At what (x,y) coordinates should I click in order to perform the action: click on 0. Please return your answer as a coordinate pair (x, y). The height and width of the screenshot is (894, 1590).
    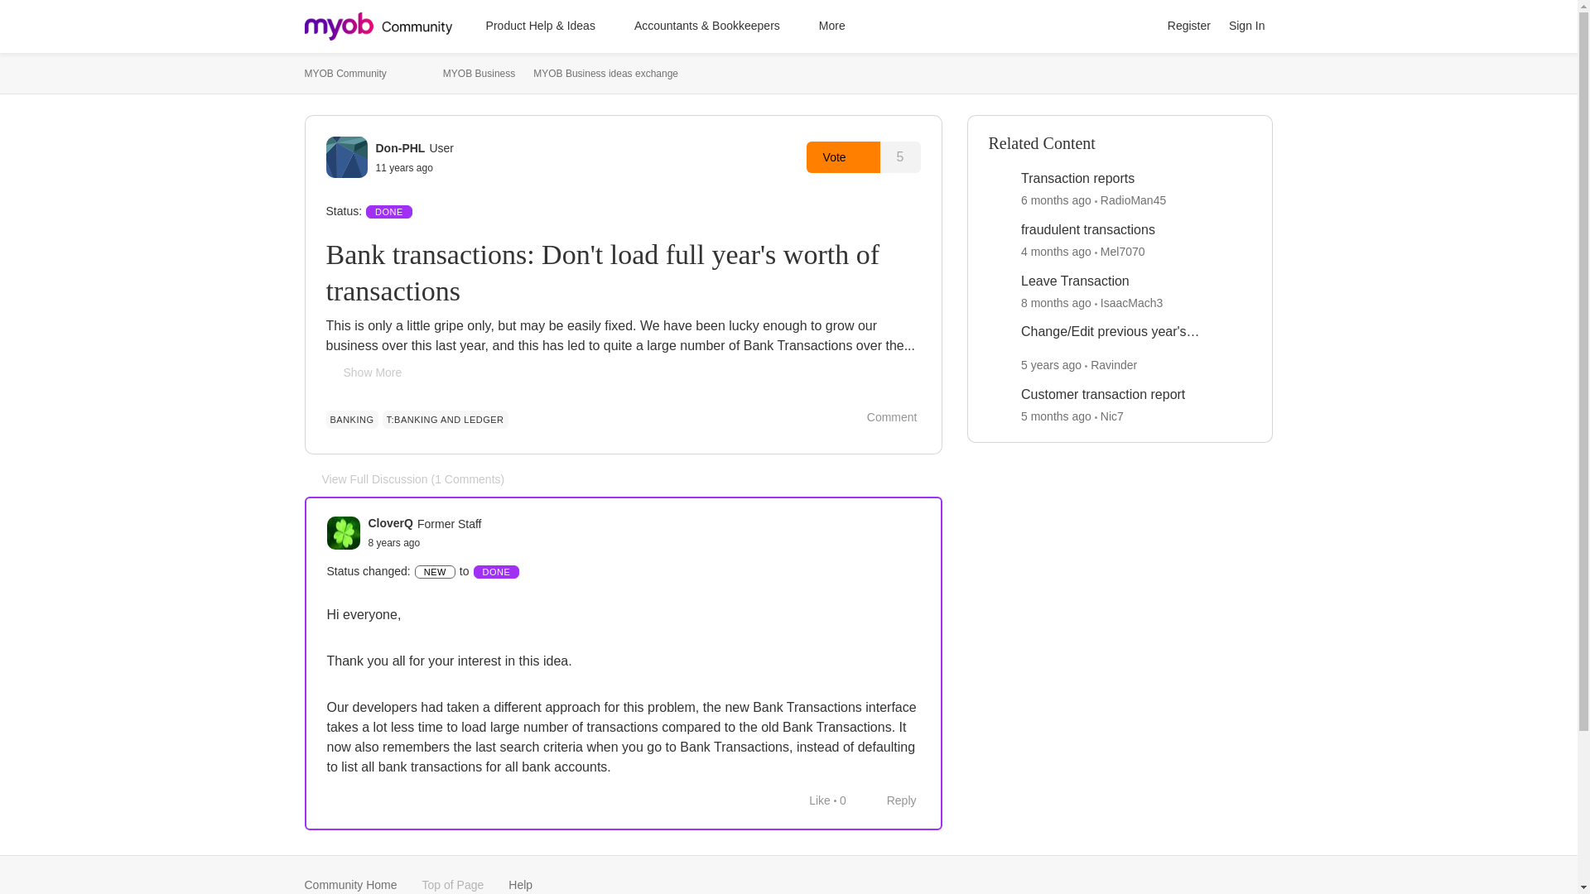
    Looking at the image, I should click on (842, 800).